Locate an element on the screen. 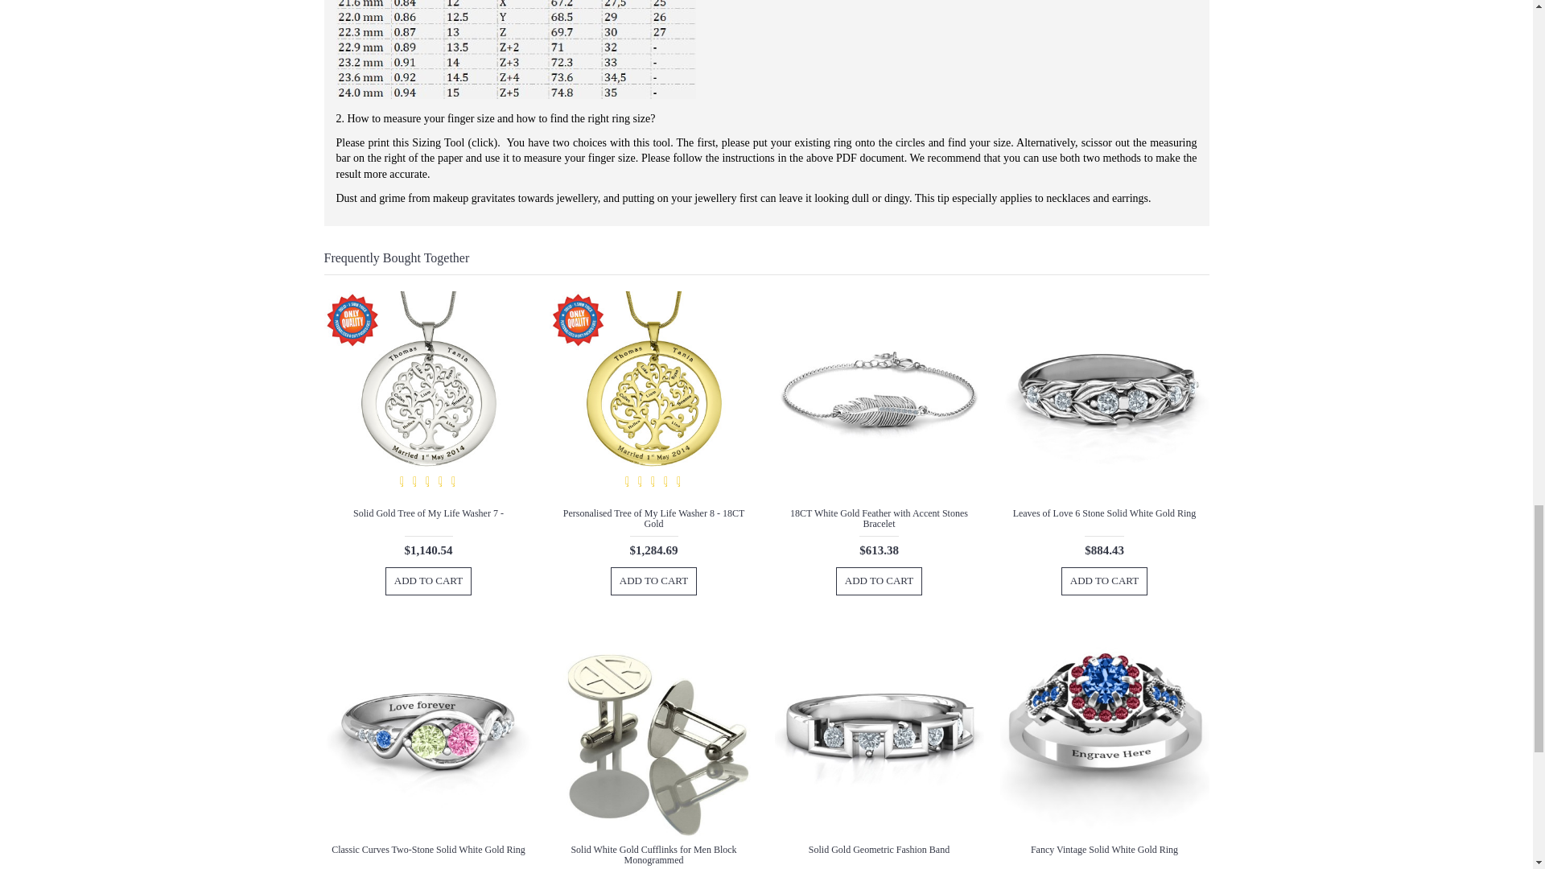 This screenshot has width=1545, height=869. Solid White Gold Cufflinks for Men Block Monogrammed is located at coordinates (653, 732).